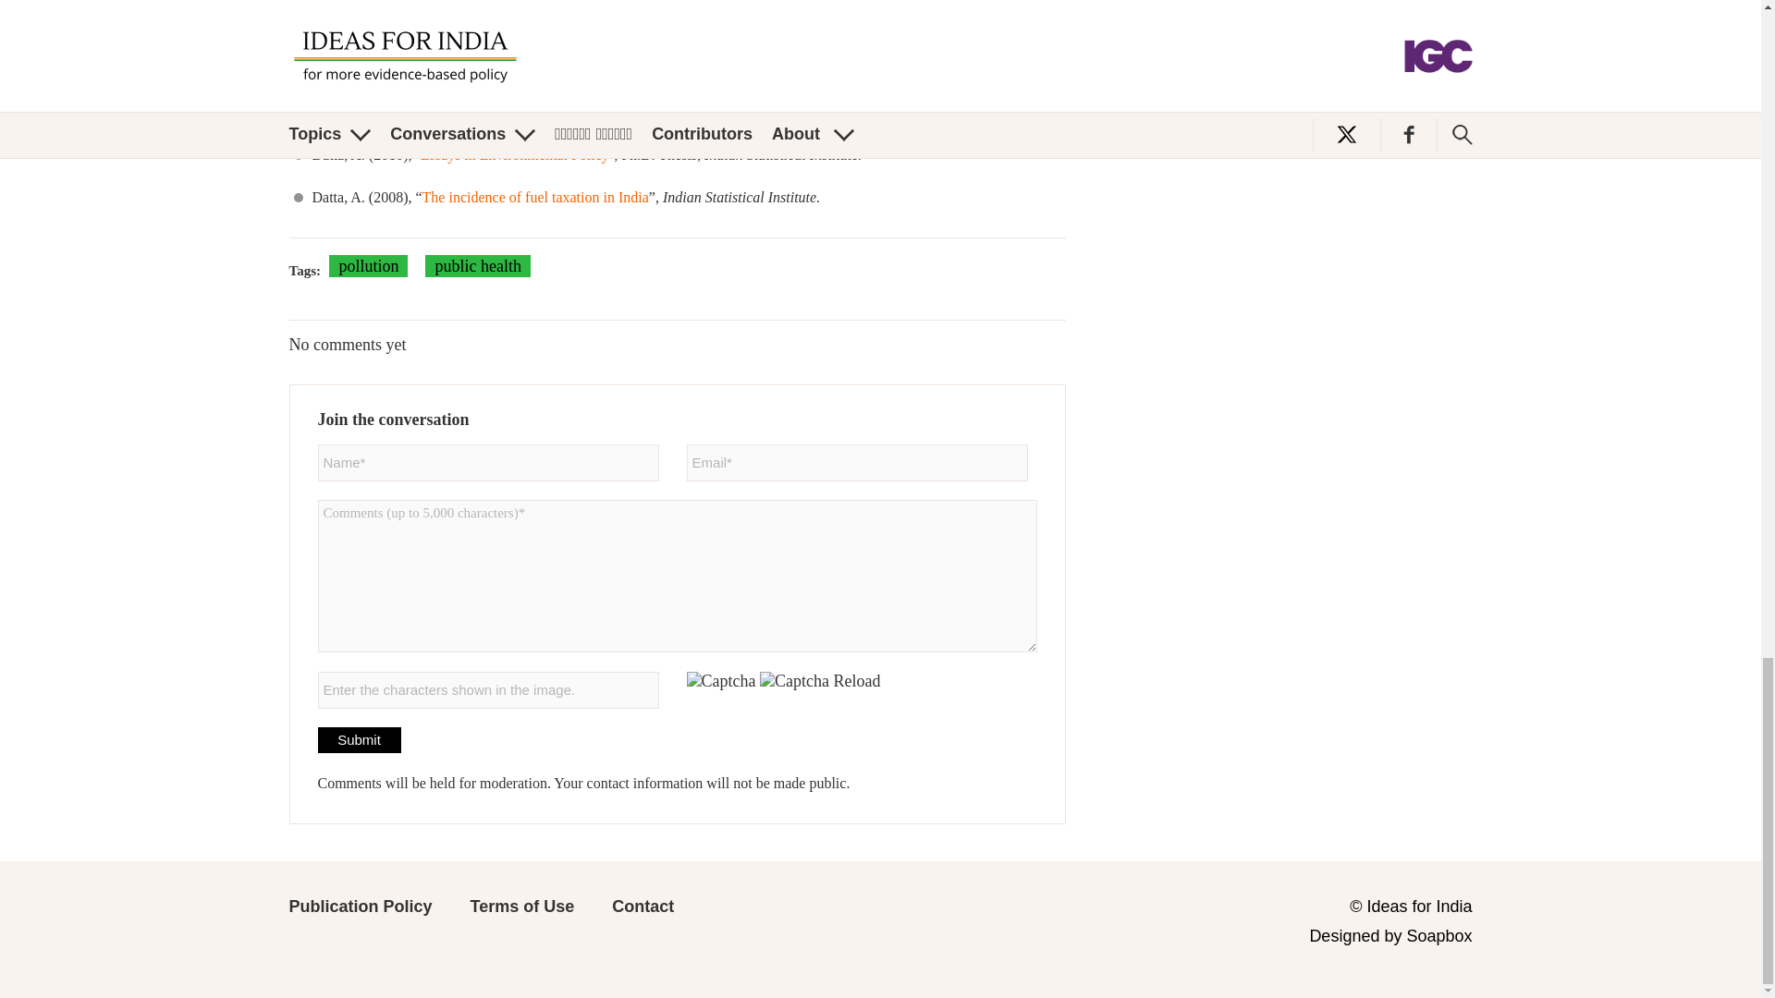 Image resolution: width=1775 pixels, height=998 pixels. I want to click on Submit, so click(359, 740).